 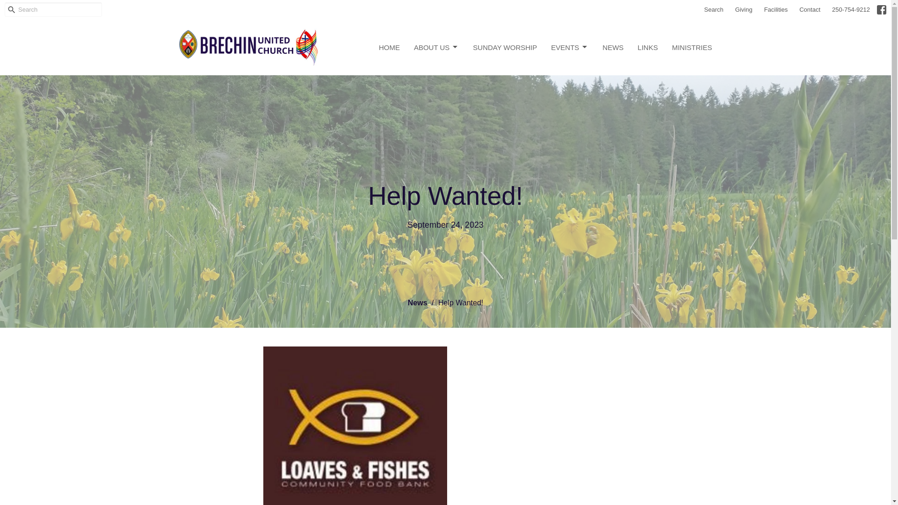 I want to click on LINKS, so click(x=647, y=47).